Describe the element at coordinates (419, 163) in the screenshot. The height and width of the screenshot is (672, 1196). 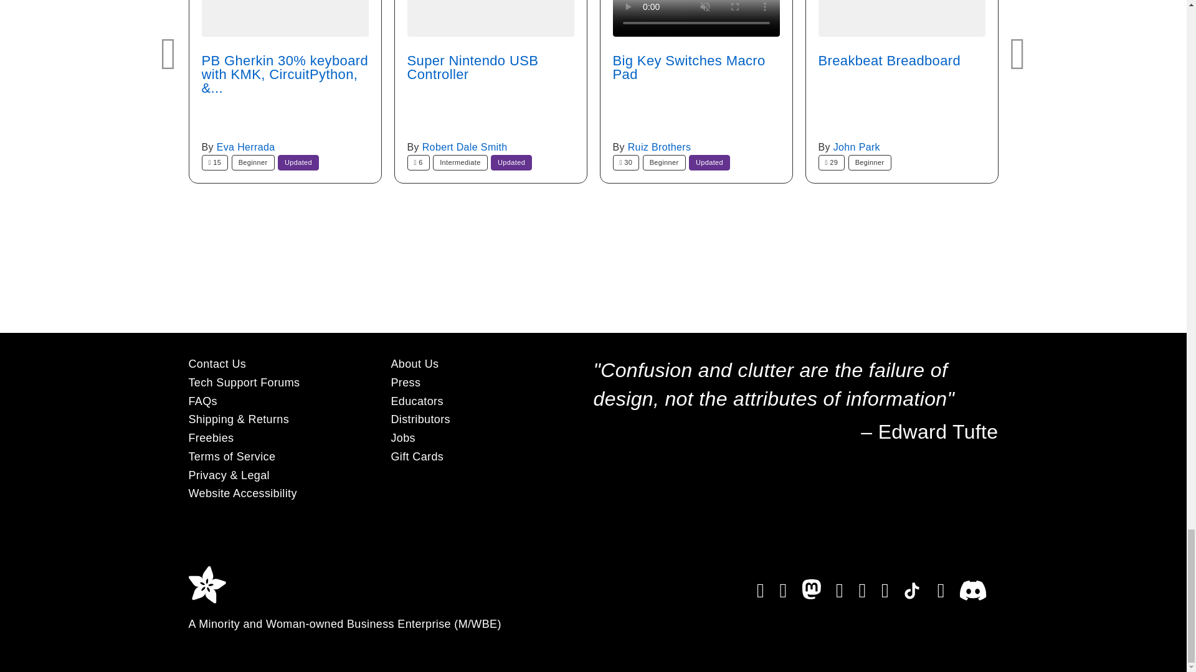
I see `Saves` at that location.